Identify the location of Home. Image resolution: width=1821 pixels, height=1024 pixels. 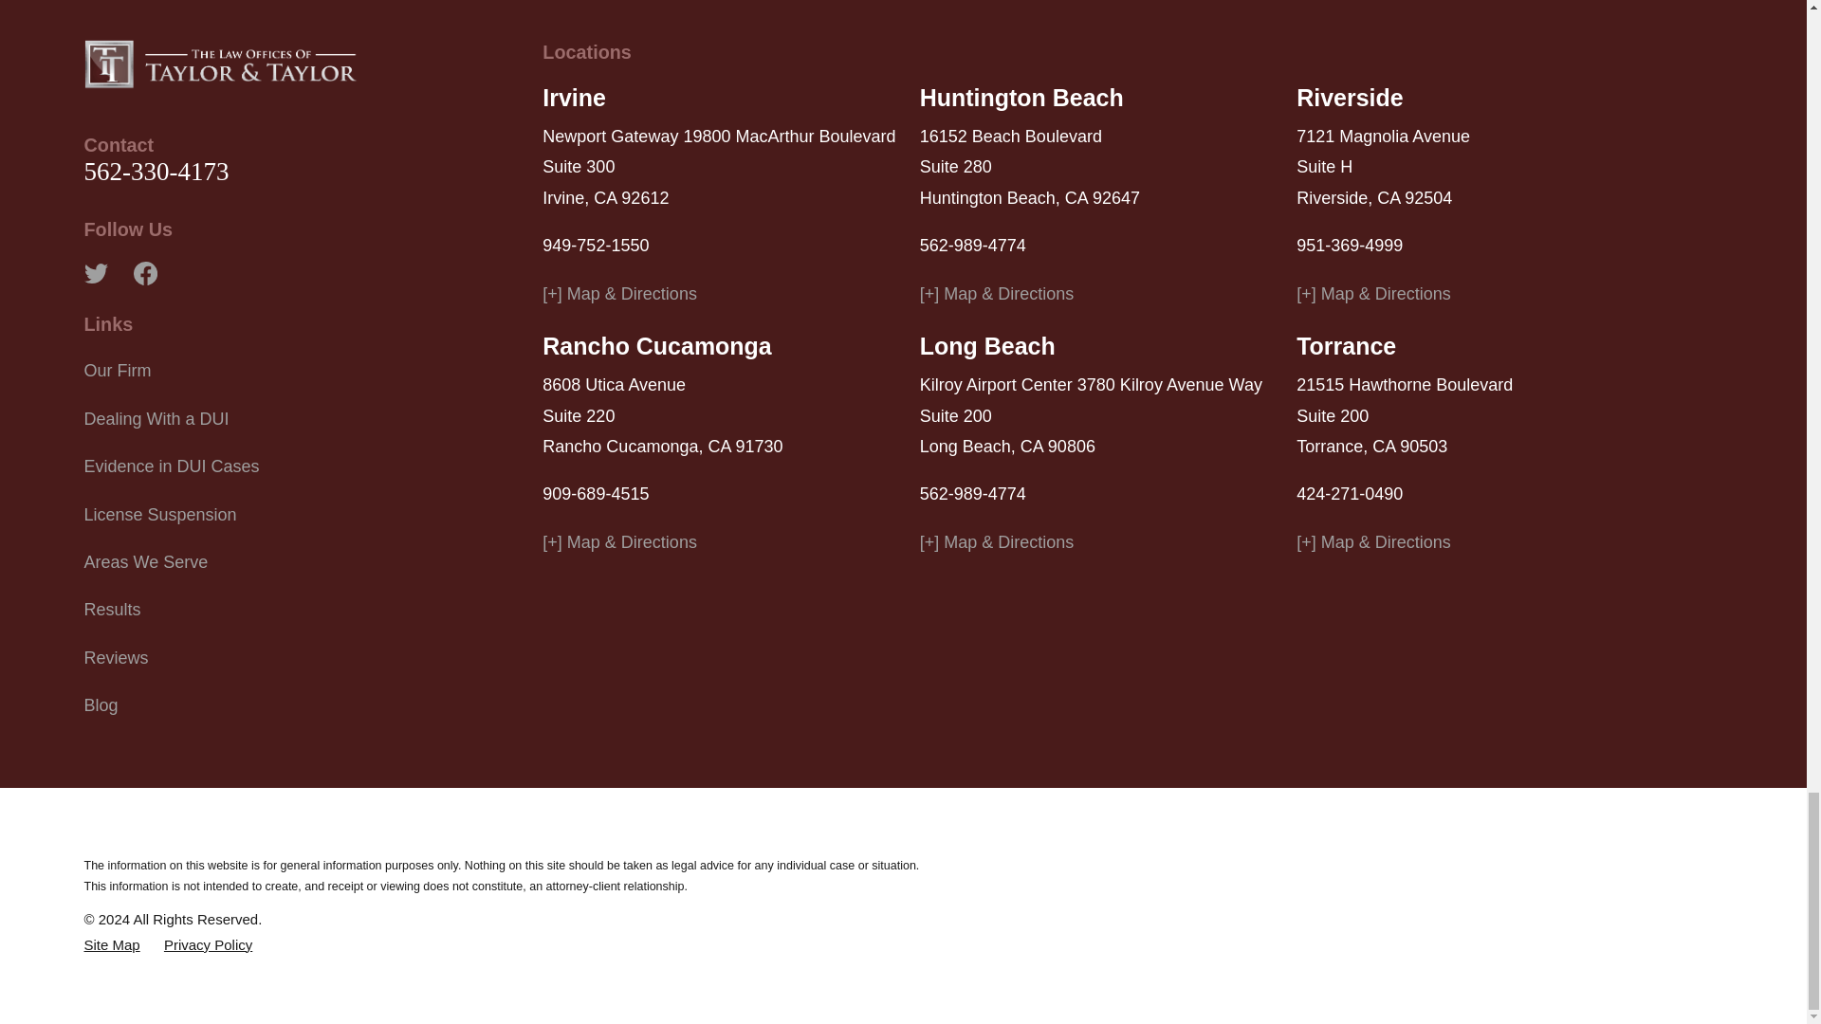
(220, 63).